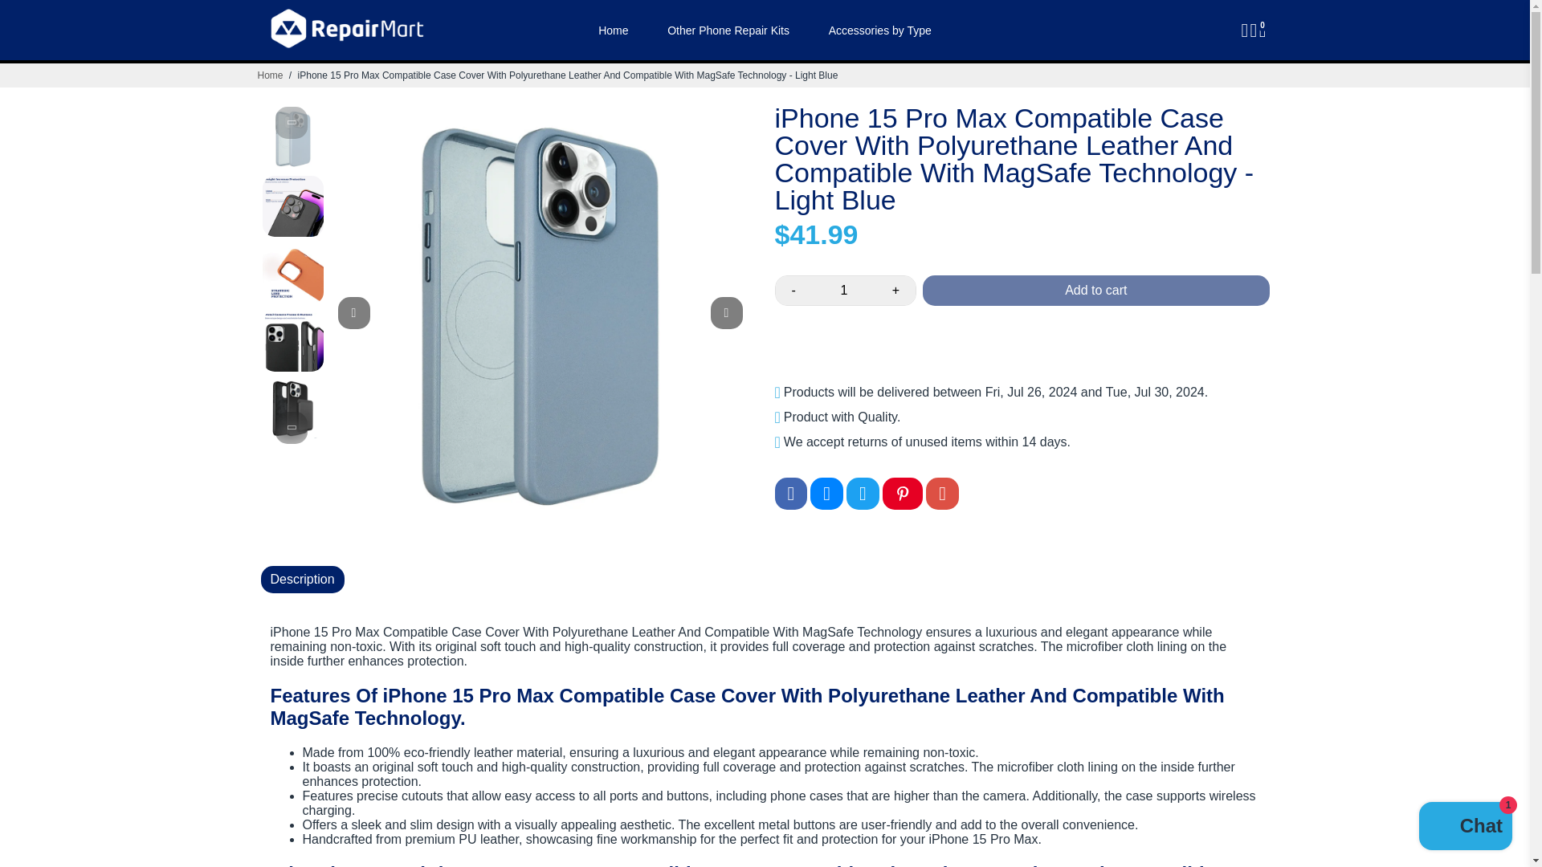 This screenshot has width=1542, height=867. What do you see at coordinates (880, 30) in the screenshot?
I see `Accessories by Type` at bounding box center [880, 30].